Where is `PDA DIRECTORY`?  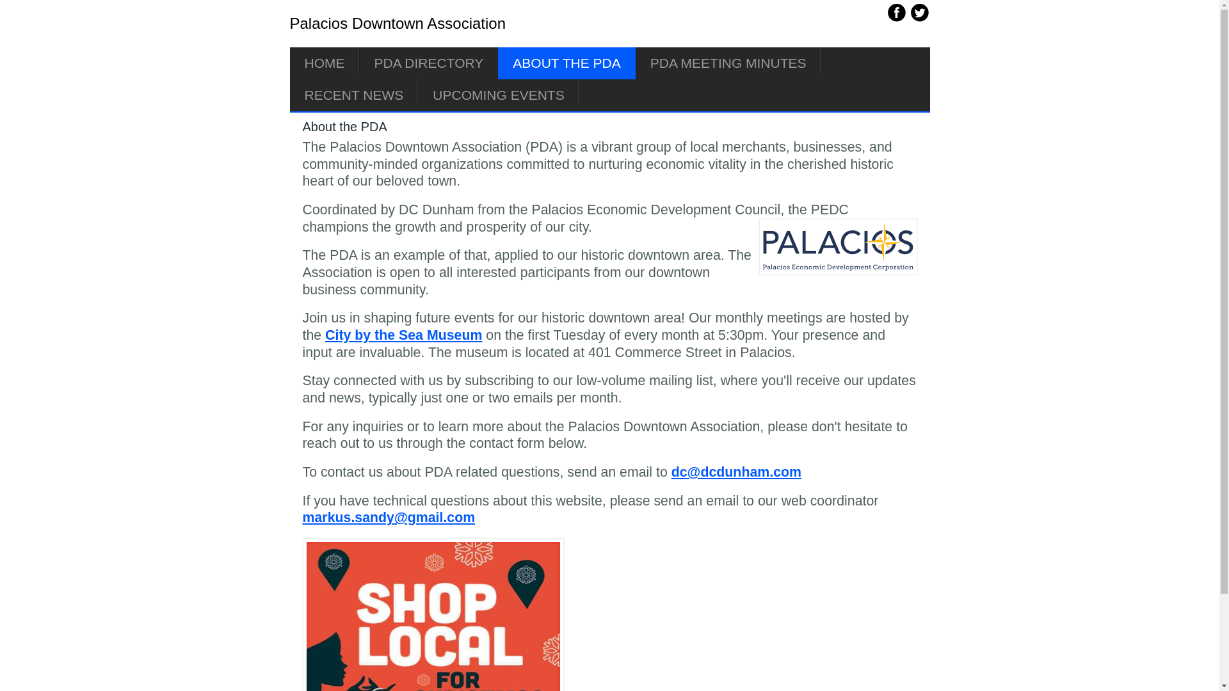 PDA DIRECTORY is located at coordinates (429, 63).